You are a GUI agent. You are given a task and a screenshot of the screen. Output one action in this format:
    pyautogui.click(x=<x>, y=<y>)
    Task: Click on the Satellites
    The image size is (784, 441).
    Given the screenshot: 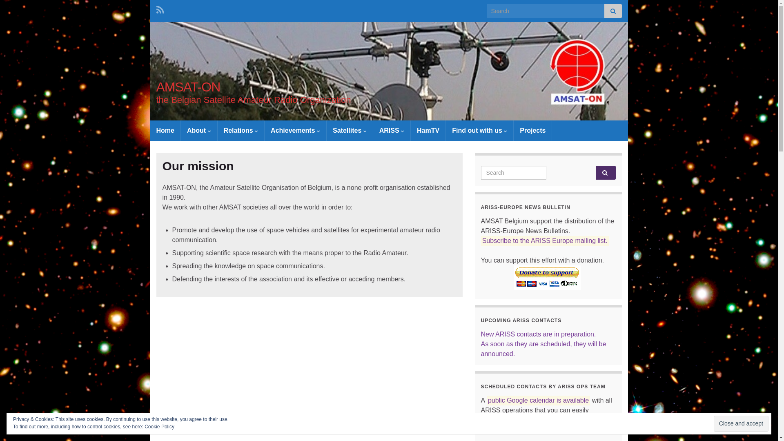 What is the action you would take?
    pyautogui.click(x=350, y=131)
    